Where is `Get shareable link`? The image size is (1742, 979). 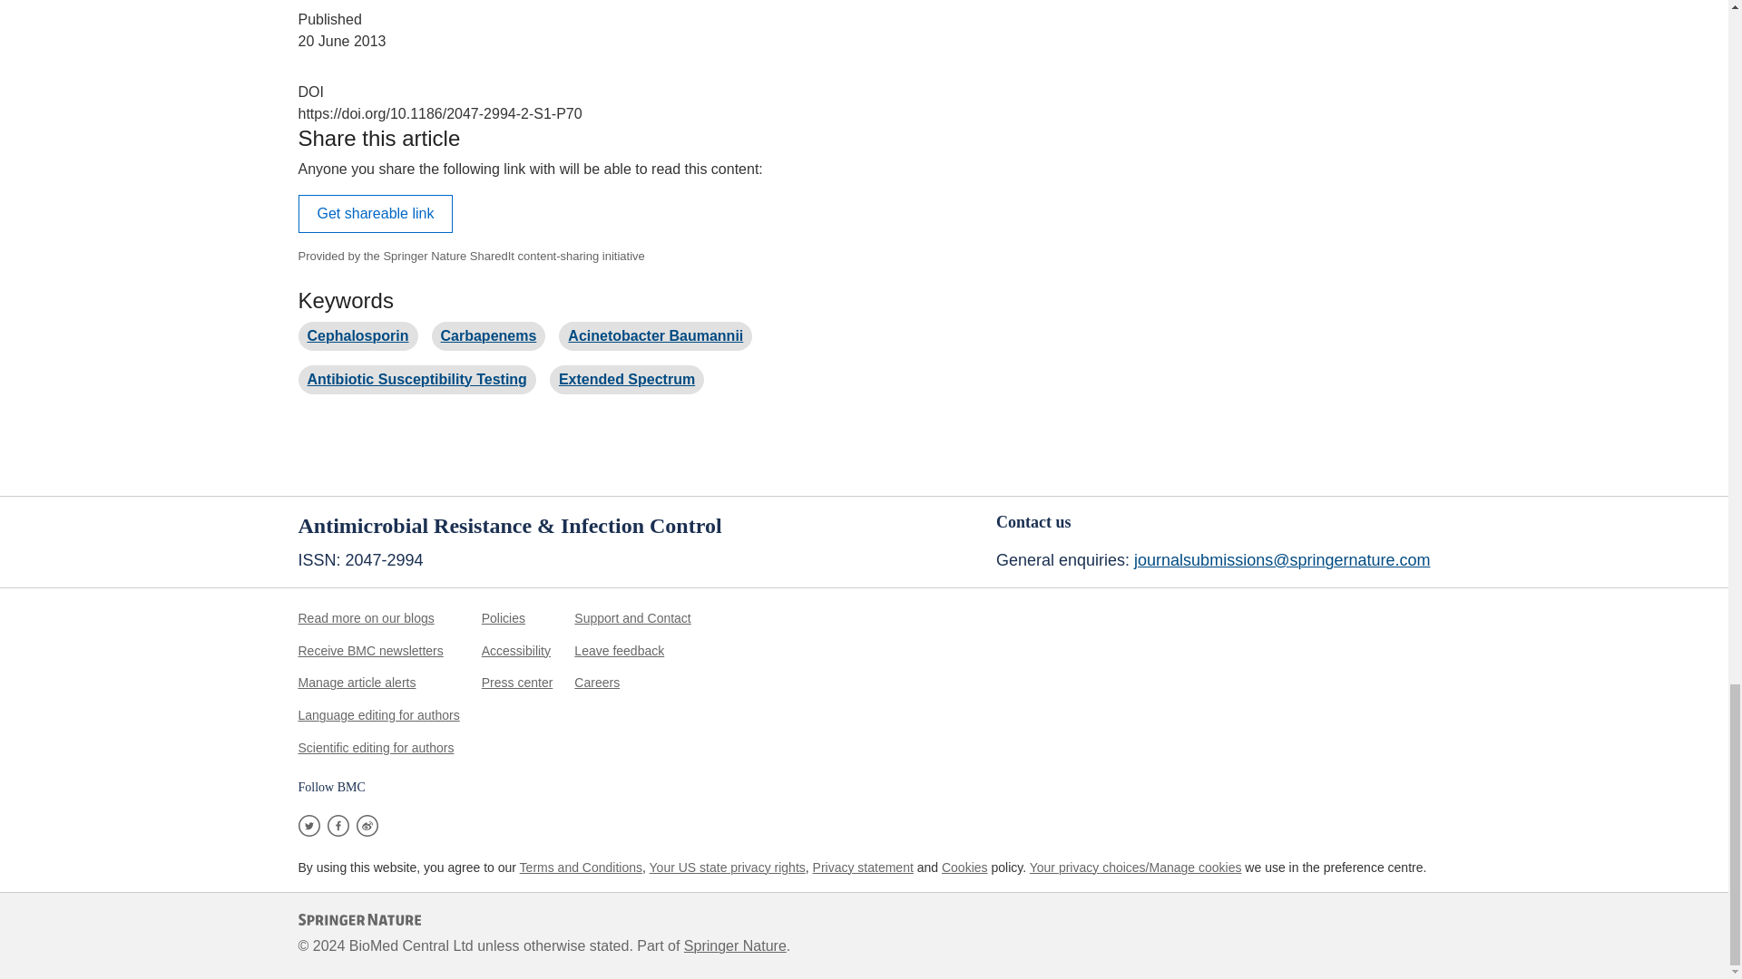 Get shareable link is located at coordinates (376, 214).